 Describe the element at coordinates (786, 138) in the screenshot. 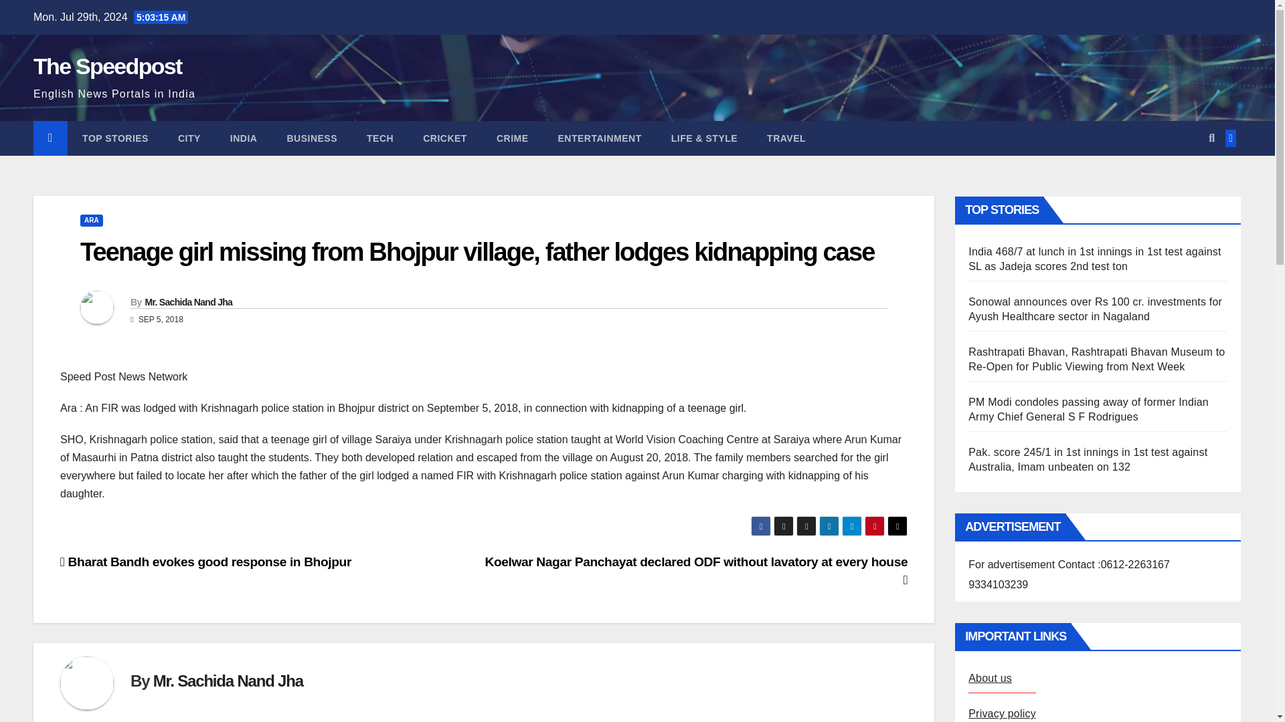

I see `TRAVEL` at that location.